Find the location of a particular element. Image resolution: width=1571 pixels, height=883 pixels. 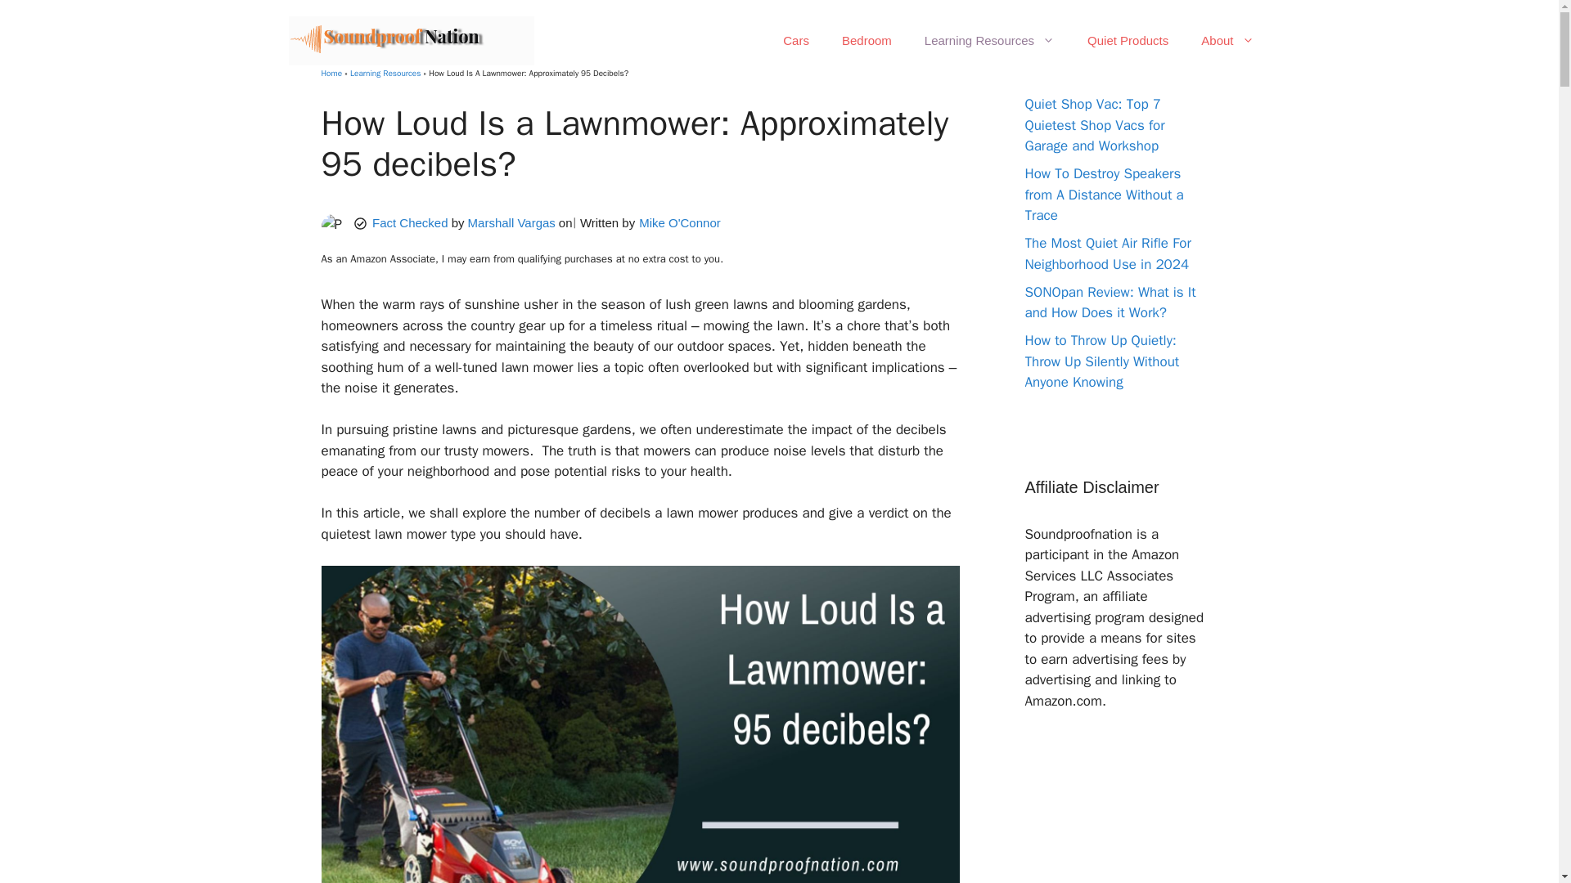

Learning Resources is located at coordinates (385, 74).